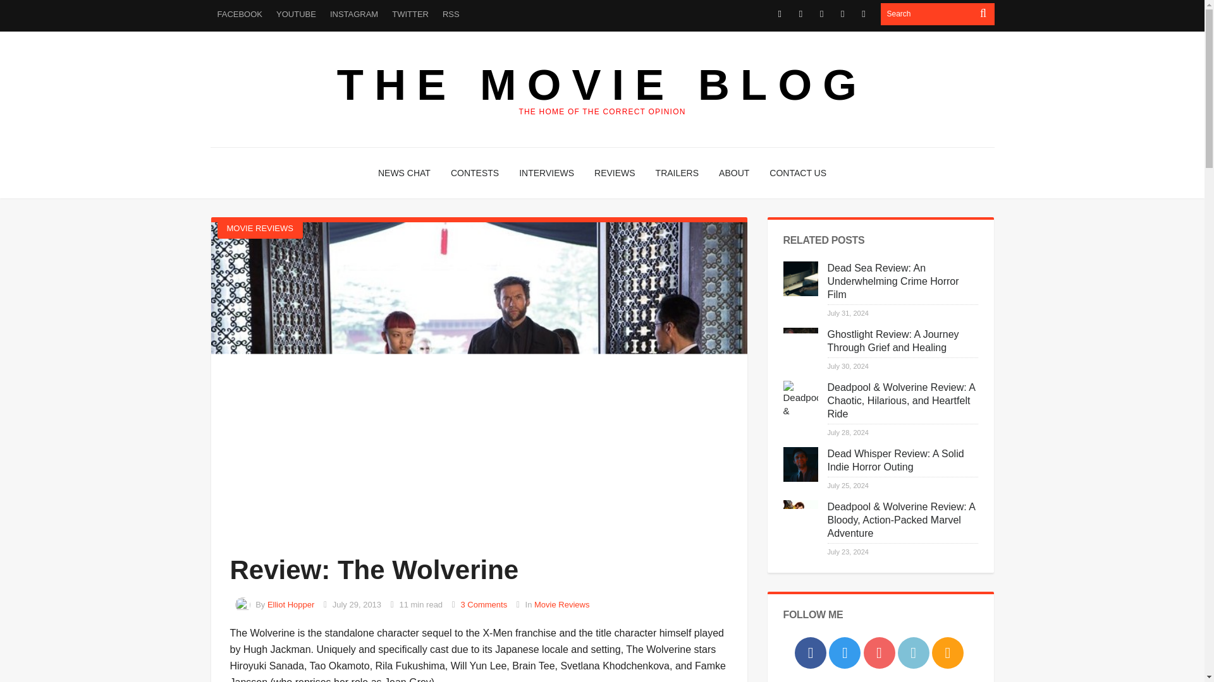 Image resolution: width=1214 pixels, height=682 pixels. What do you see at coordinates (353, 14) in the screenshot?
I see `INSTAGRAM` at bounding box center [353, 14].